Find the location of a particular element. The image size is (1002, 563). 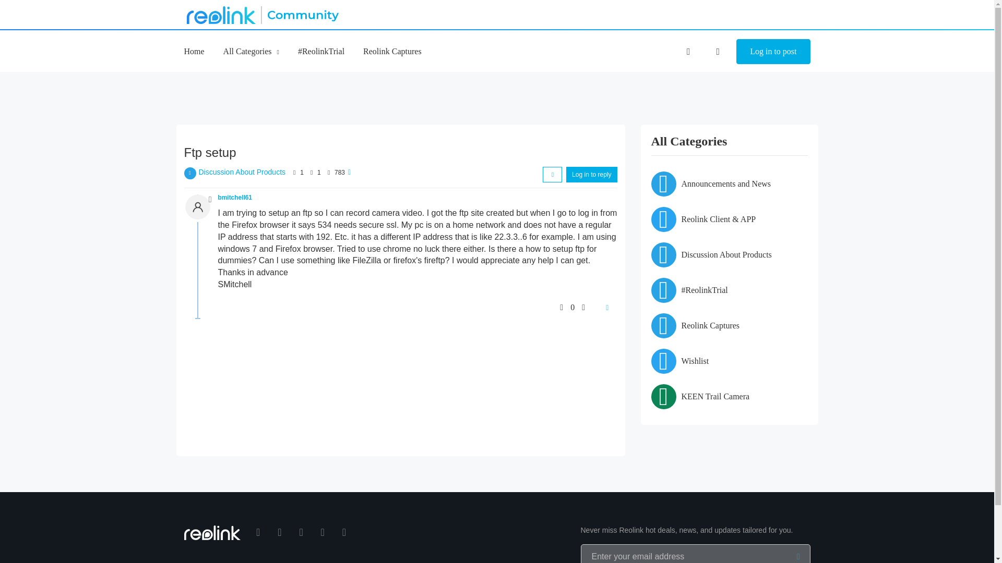

Discussion About Products is located at coordinates (242, 172).